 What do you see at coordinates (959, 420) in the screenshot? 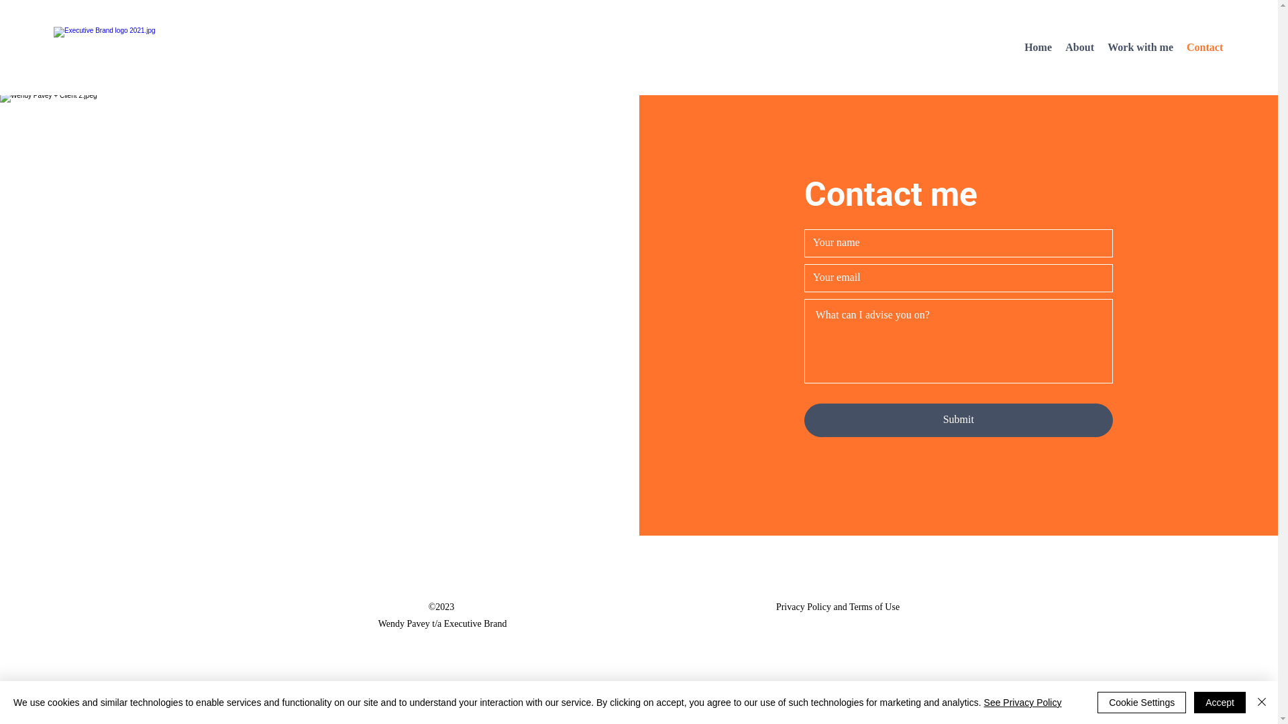
I see `Submit` at bounding box center [959, 420].